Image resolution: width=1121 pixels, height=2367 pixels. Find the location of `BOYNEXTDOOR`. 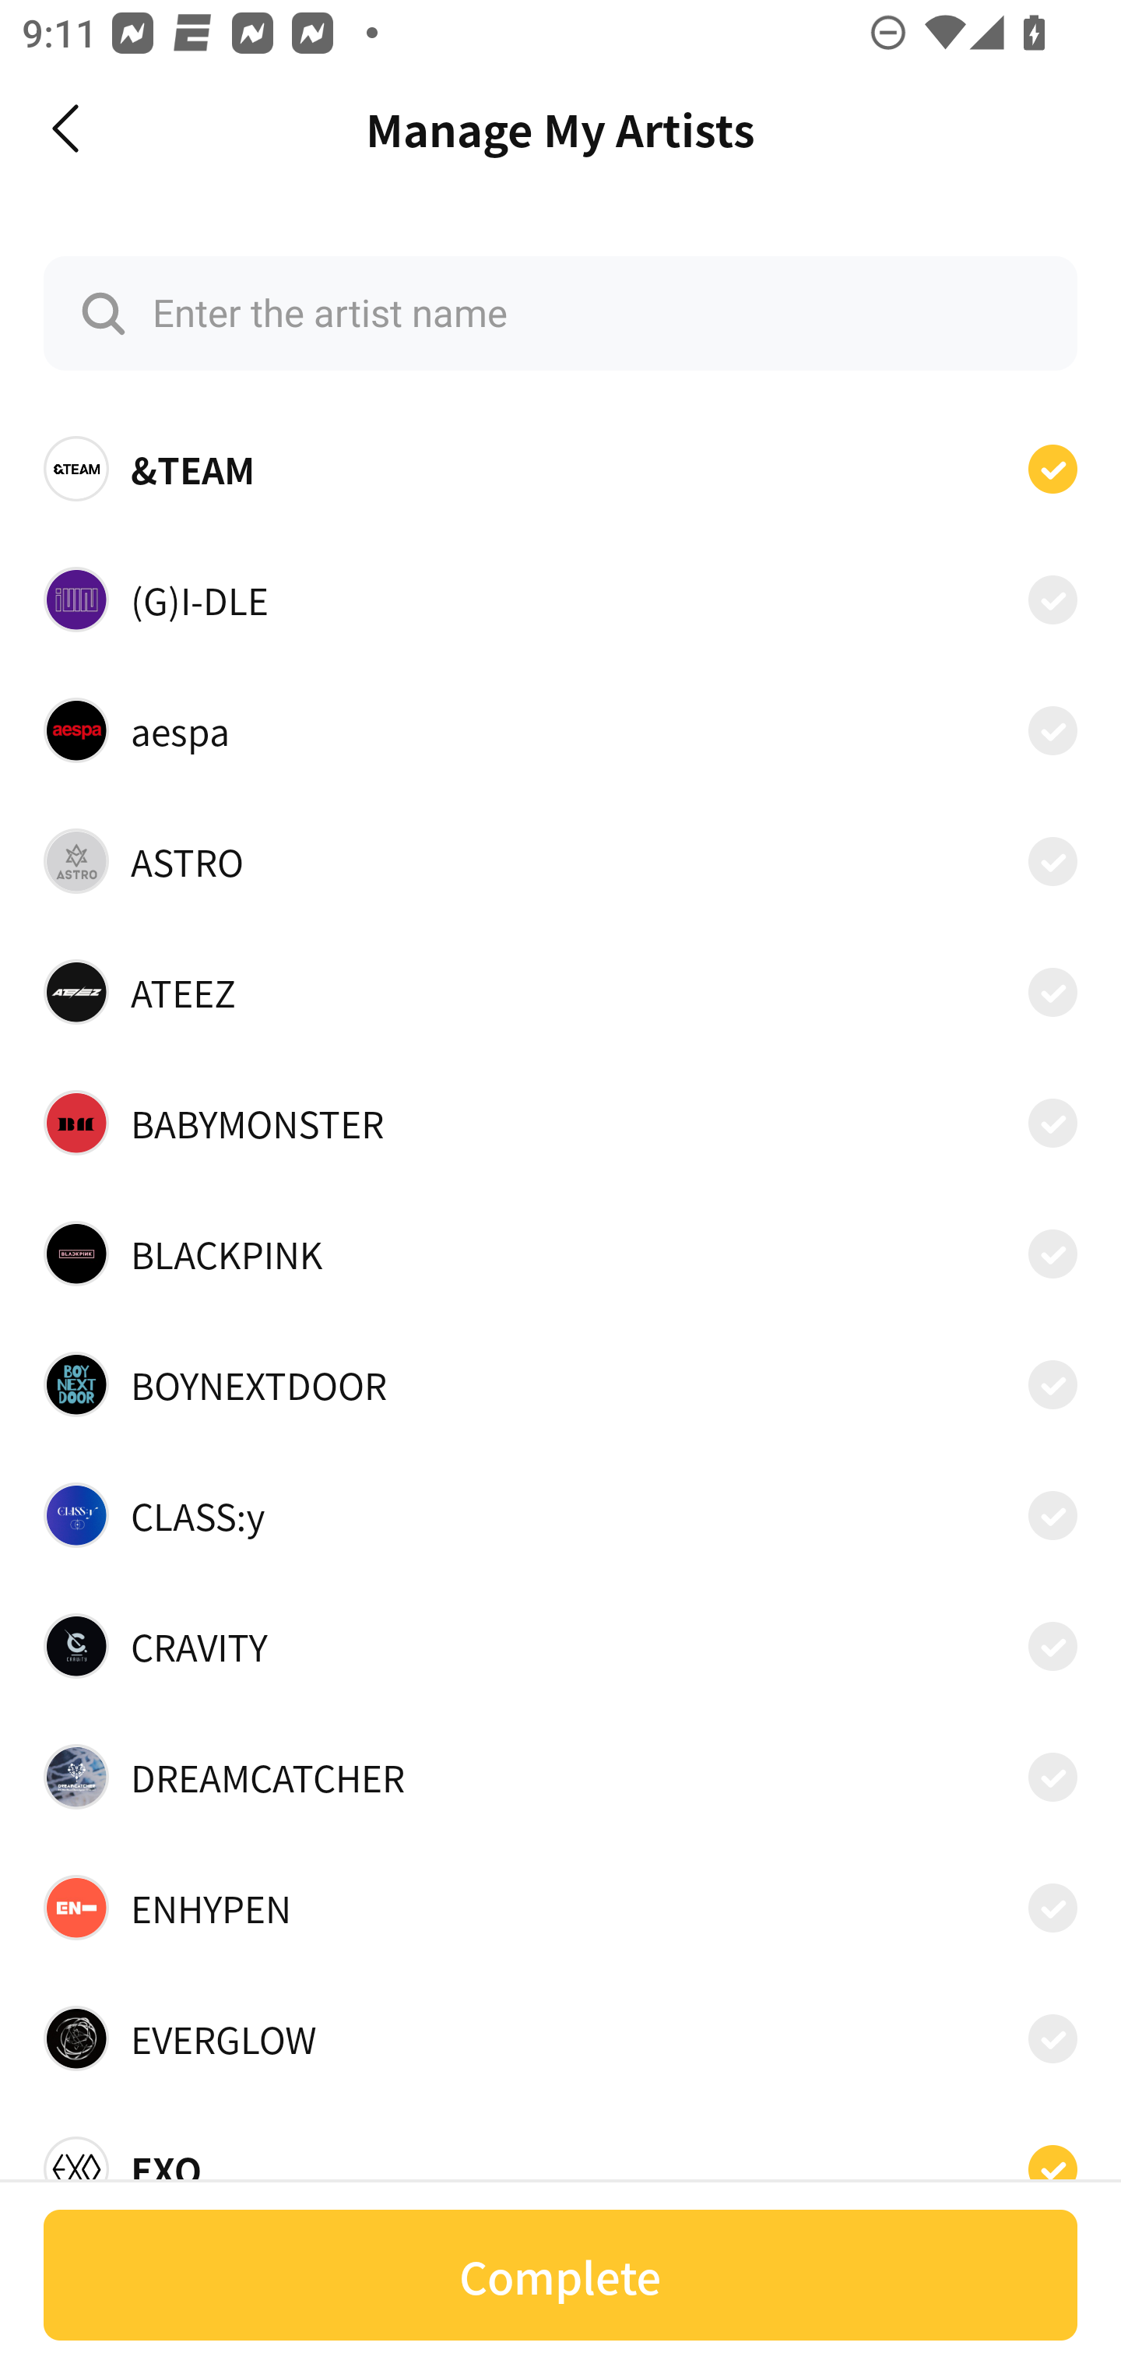

BOYNEXTDOOR is located at coordinates (560, 1384).